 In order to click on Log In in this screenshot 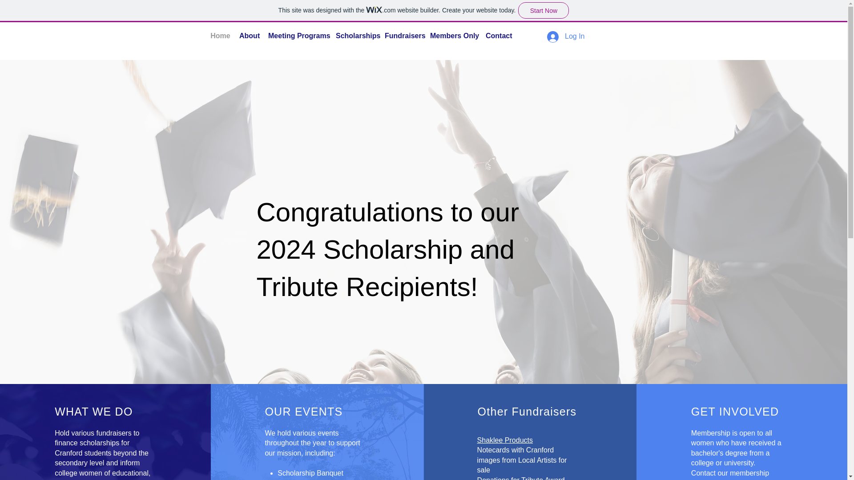, I will do `click(566, 36)`.